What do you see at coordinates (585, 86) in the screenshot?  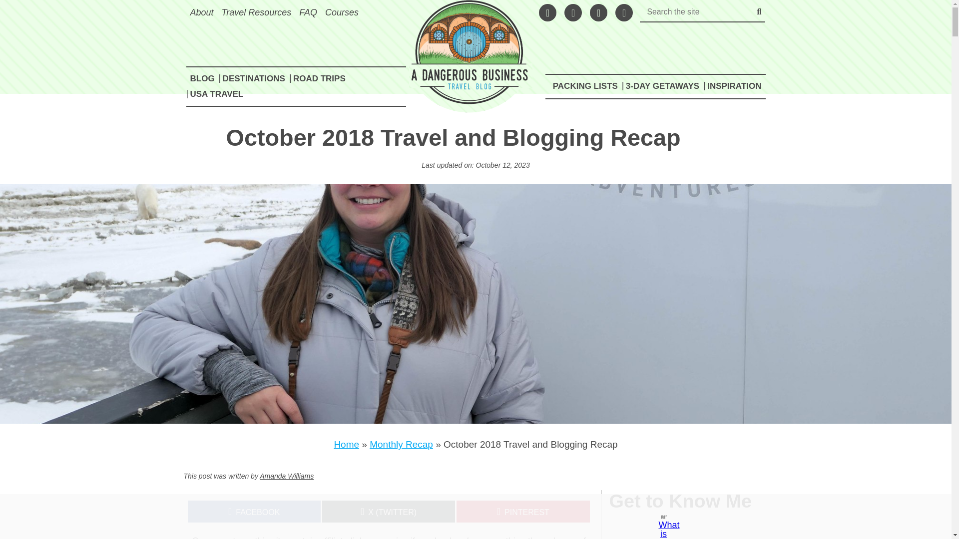 I see `PACKING LISTS` at bounding box center [585, 86].